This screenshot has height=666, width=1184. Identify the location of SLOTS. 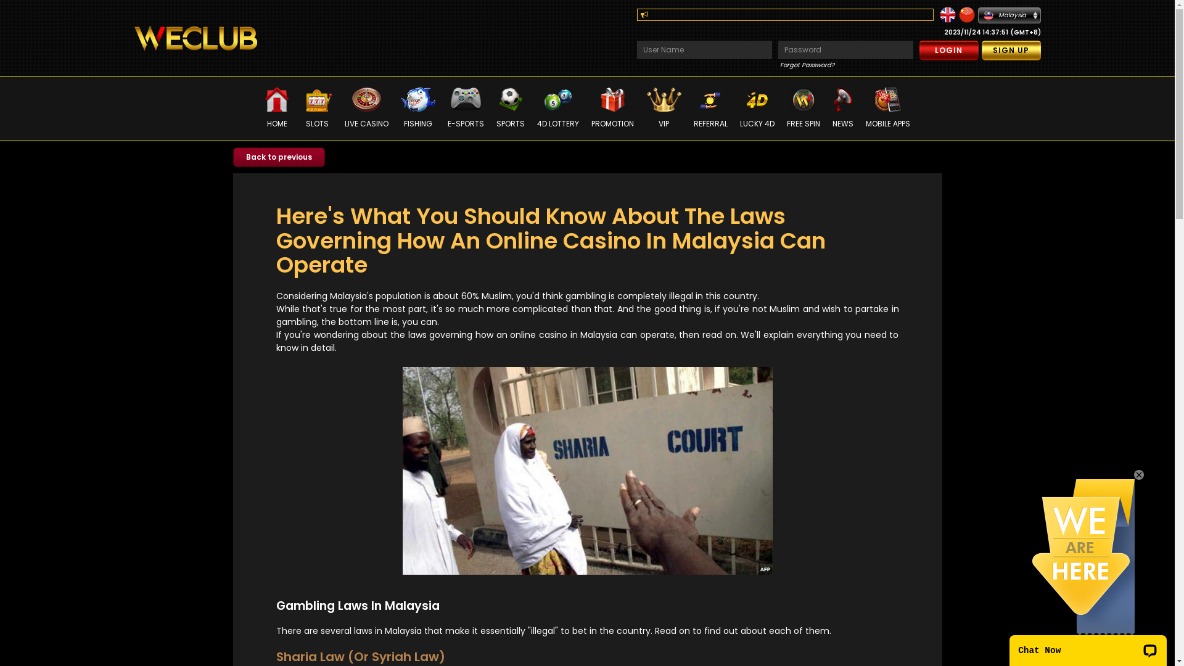
(317, 109).